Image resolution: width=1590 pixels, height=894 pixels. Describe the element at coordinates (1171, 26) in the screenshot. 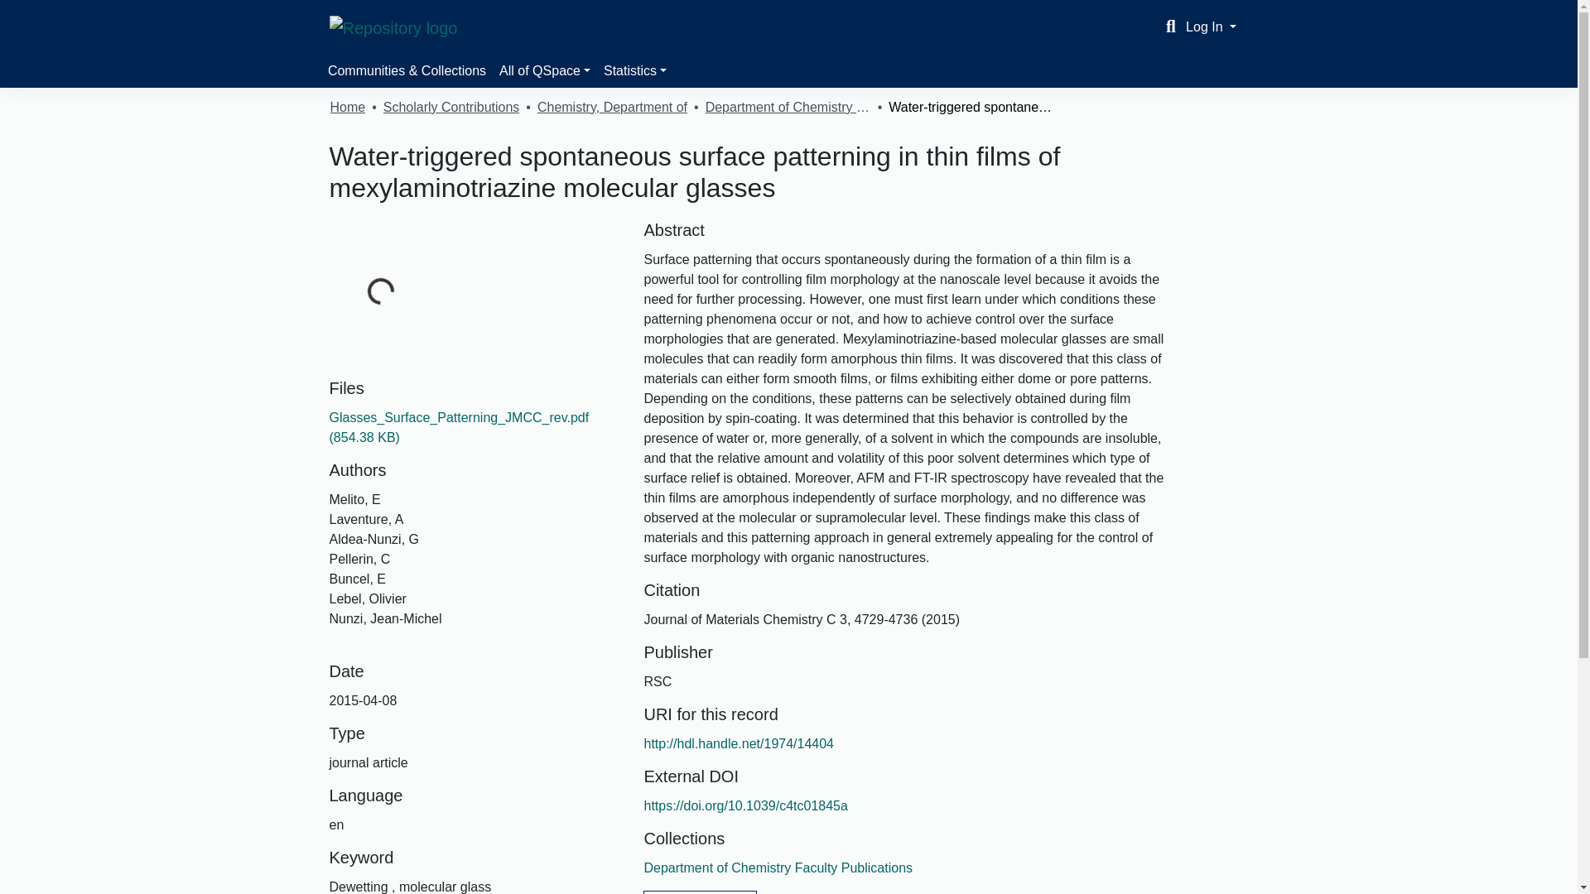

I see `Search` at that location.